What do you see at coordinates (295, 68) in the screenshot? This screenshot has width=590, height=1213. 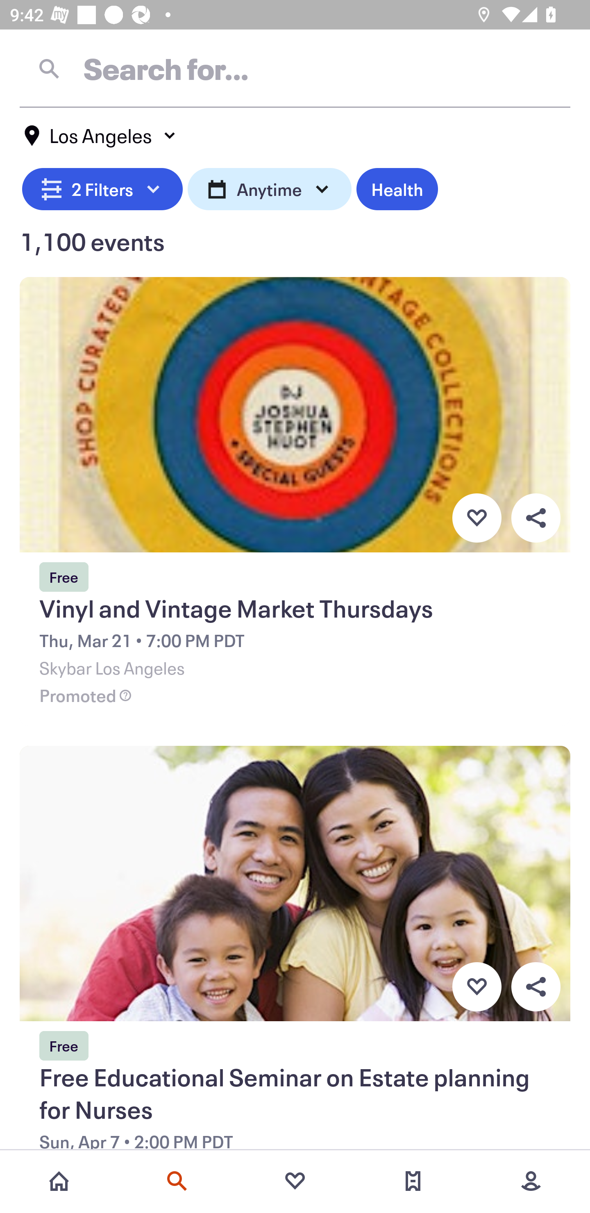 I see `Search for…` at bounding box center [295, 68].